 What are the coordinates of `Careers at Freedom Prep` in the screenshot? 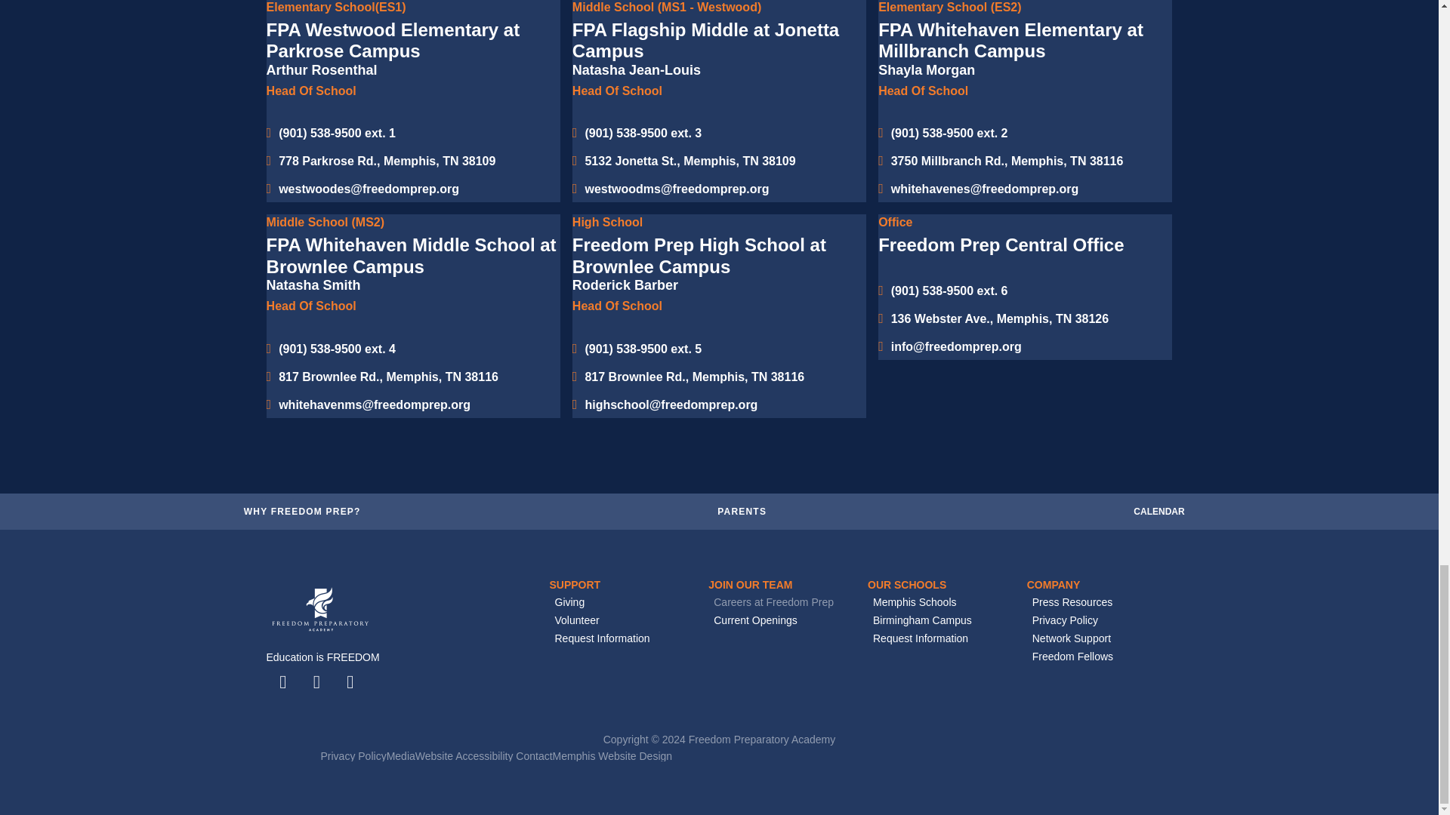 It's located at (781, 602).